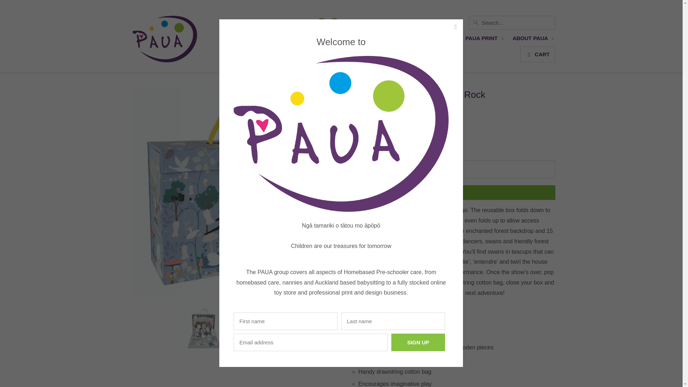 The width and height of the screenshot is (688, 387). I want to click on SHOP NOW, so click(427, 22).